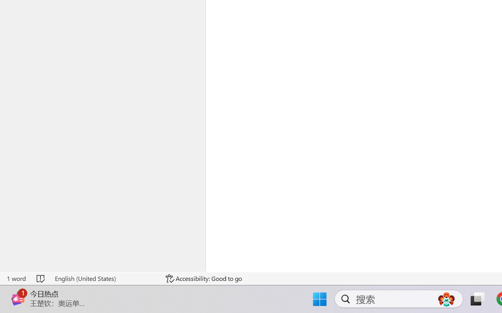 The width and height of the screenshot is (502, 313). Describe the element at coordinates (16, 279) in the screenshot. I see `Word Count 1 word` at that location.